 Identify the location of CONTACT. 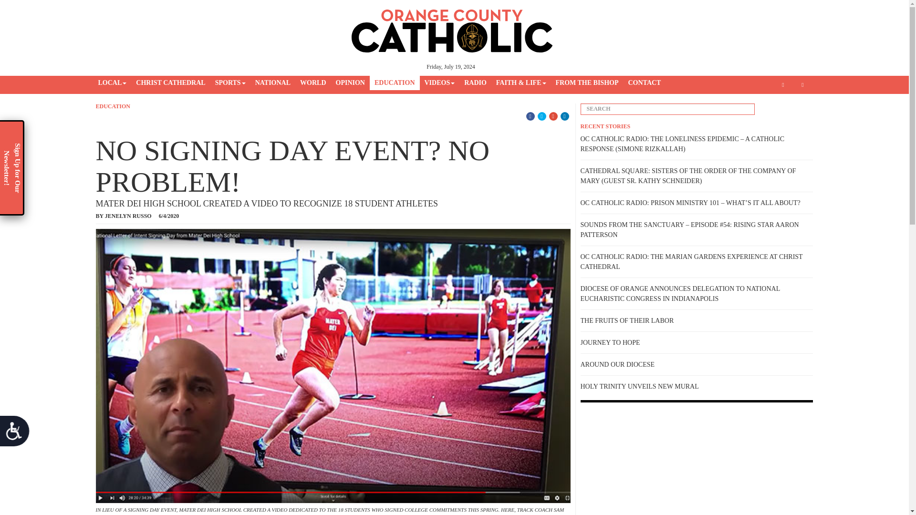
(644, 83).